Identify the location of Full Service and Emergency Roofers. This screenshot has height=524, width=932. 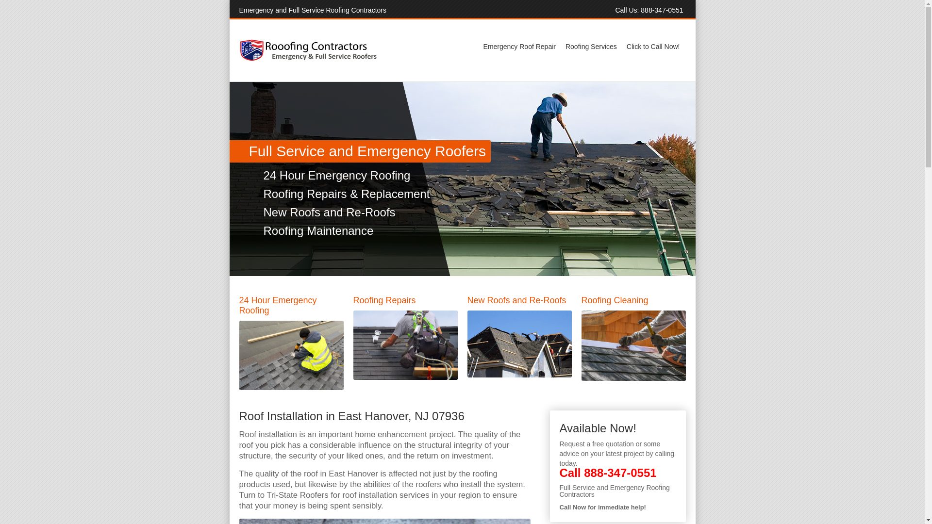
(115, 179).